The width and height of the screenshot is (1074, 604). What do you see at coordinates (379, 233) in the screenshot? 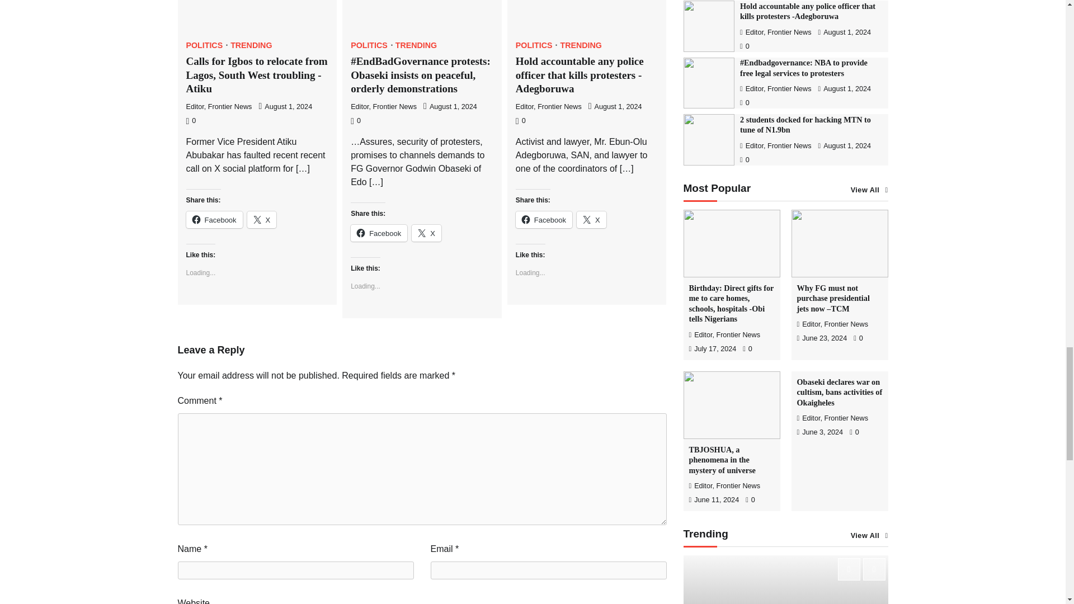
I see `Click to share on Facebook` at bounding box center [379, 233].